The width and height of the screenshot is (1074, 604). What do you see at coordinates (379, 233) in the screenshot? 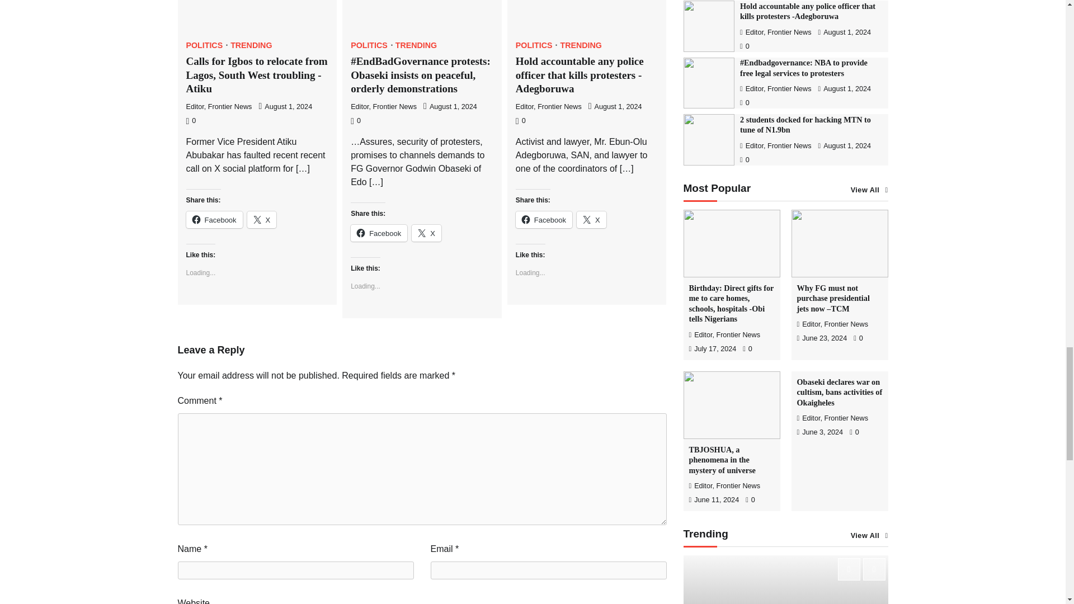
I see `Click to share on Facebook` at bounding box center [379, 233].